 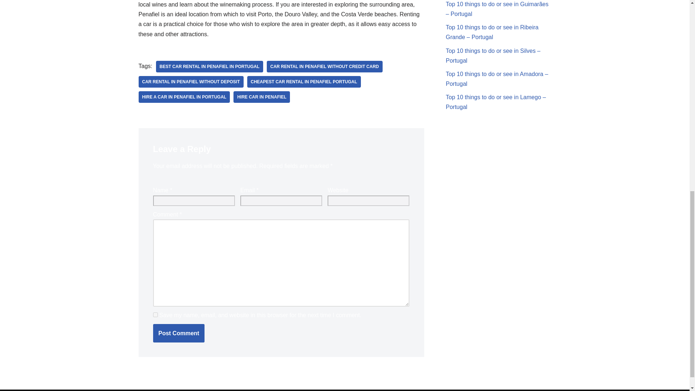 I want to click on Post Comment, so click(x=178, y=333).